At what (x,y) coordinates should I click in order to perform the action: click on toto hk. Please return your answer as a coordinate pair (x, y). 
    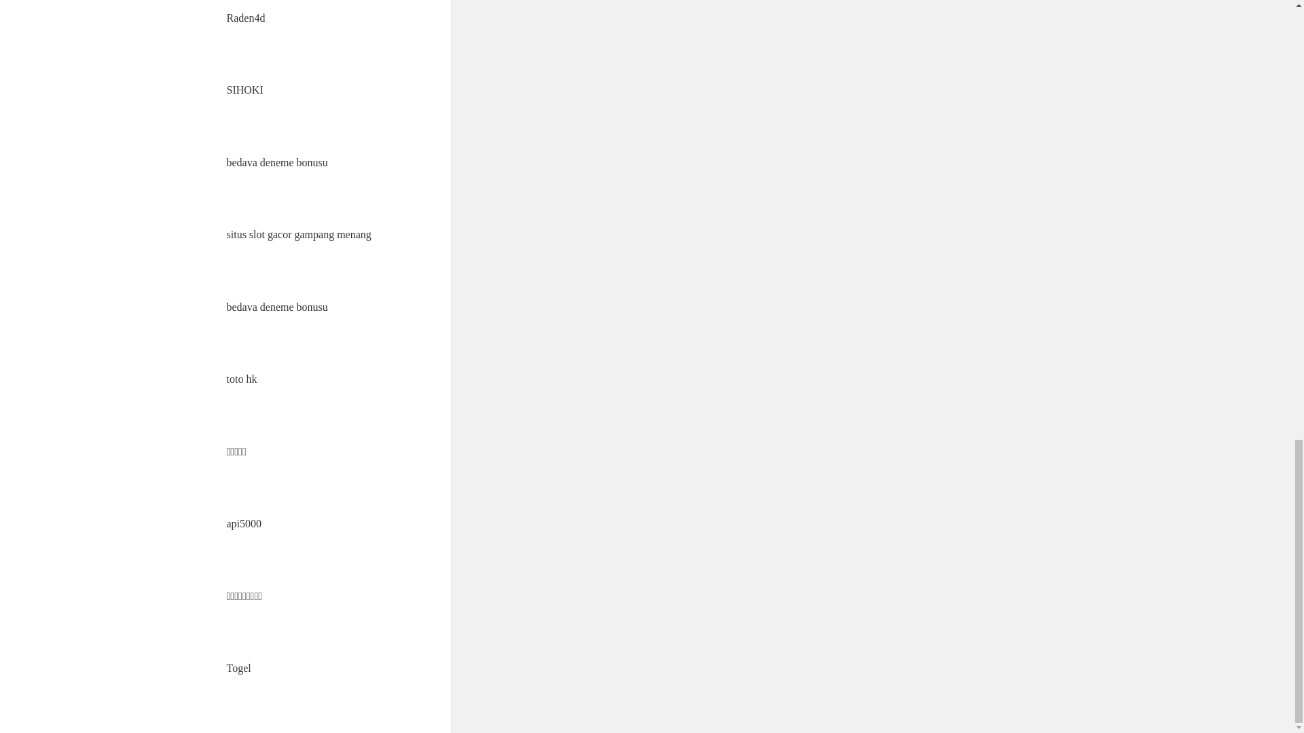
    Looking at the image, I should click on (242, 379).